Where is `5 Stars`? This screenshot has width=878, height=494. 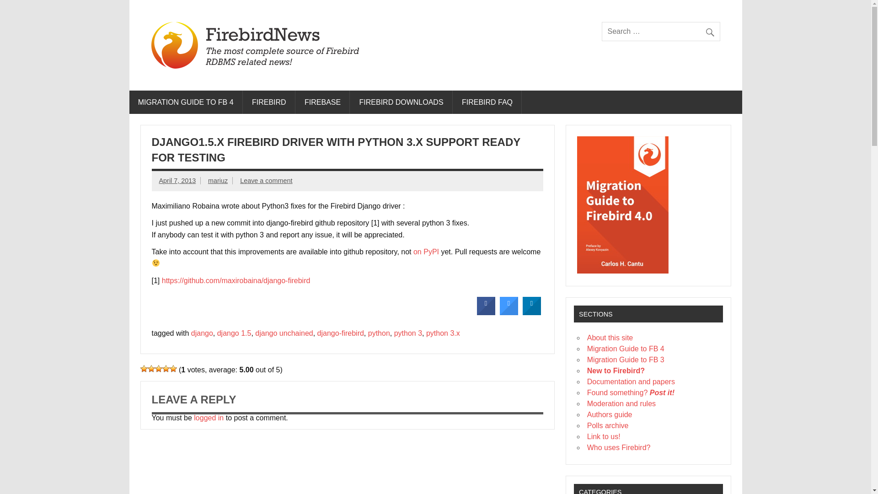
5 Stars is located at coordinates (173, 369).